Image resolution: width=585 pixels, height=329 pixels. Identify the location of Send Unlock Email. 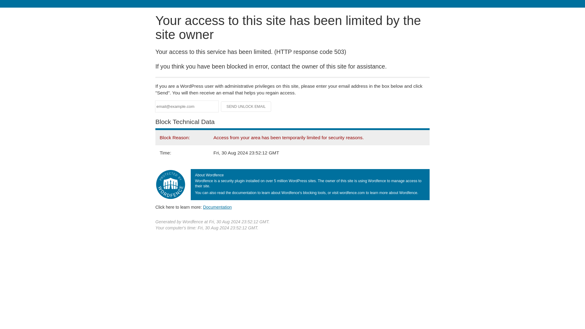
(246, 107).